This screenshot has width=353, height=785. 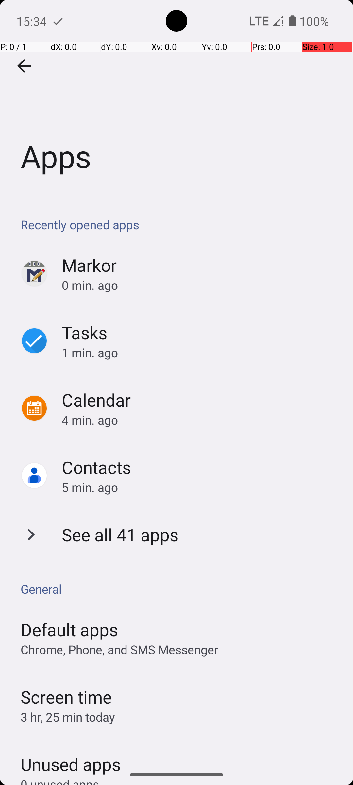 What do you see at coordinates (201, 487) in the screenshot?
I see `5 min. ago` at bounding box center [201, 487].